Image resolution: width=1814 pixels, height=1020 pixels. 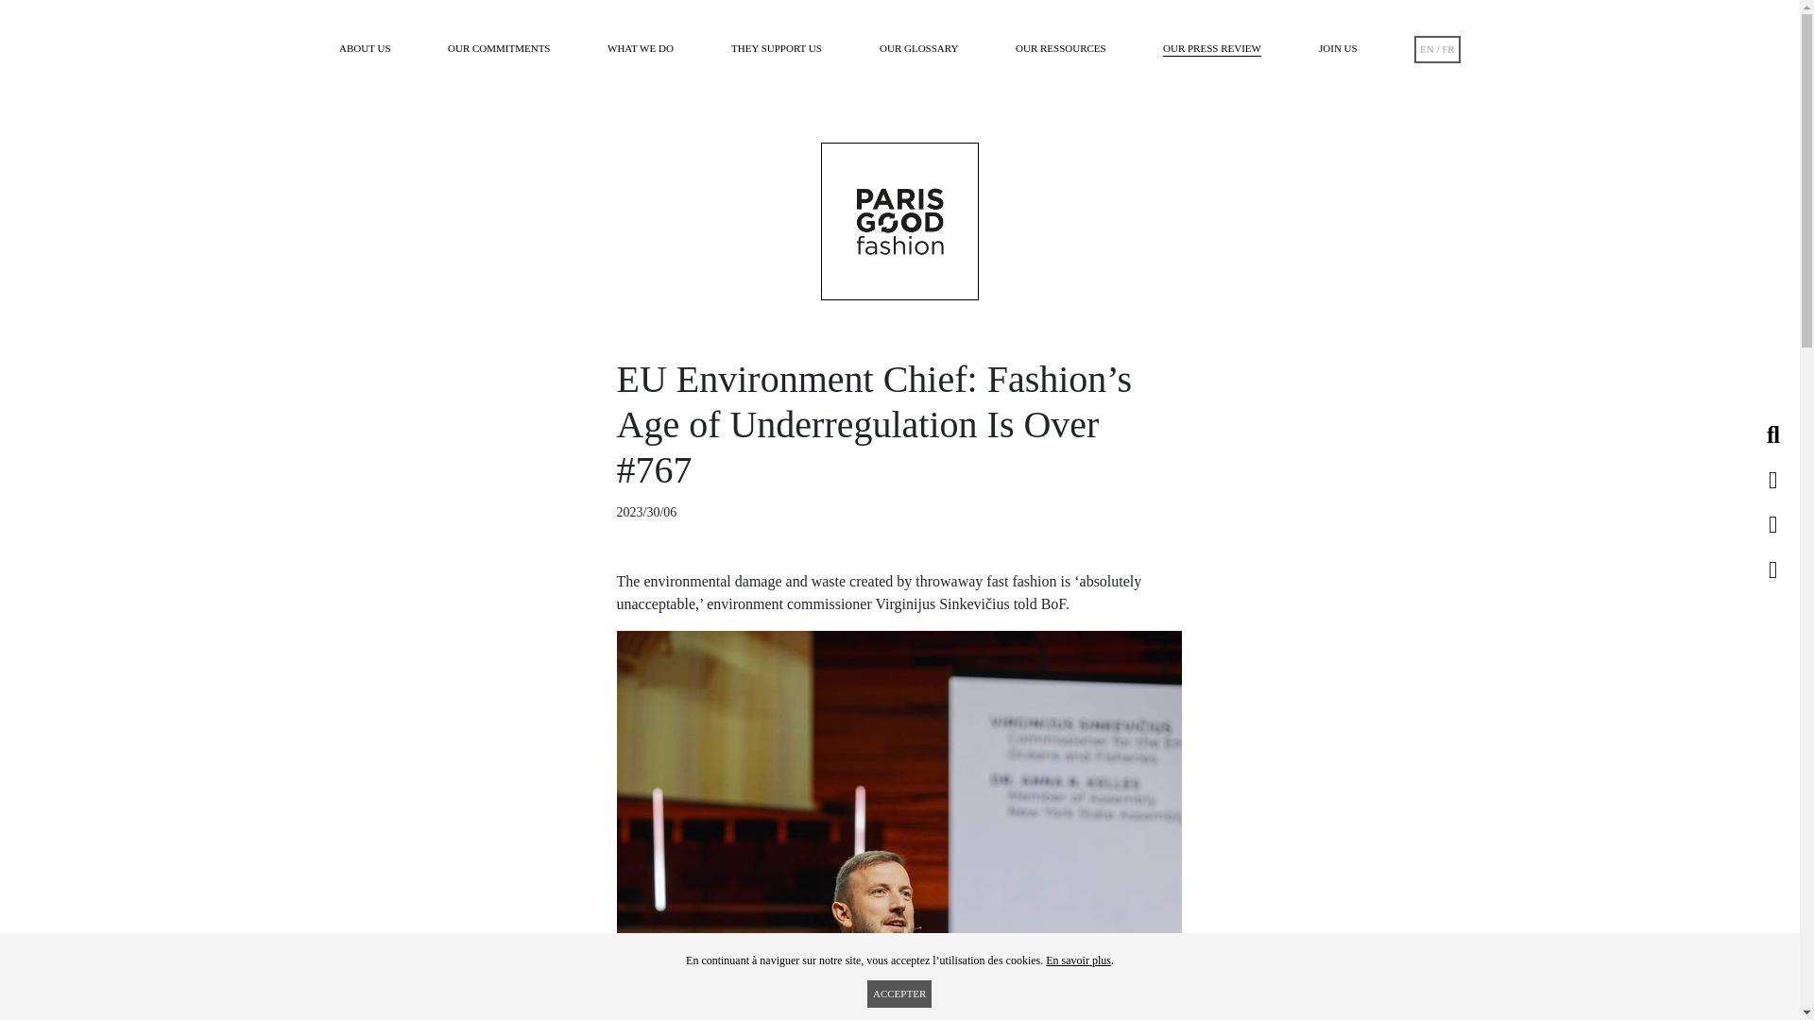 I want to click on OUR RESSOURCES, so click(x=1061, y=49).